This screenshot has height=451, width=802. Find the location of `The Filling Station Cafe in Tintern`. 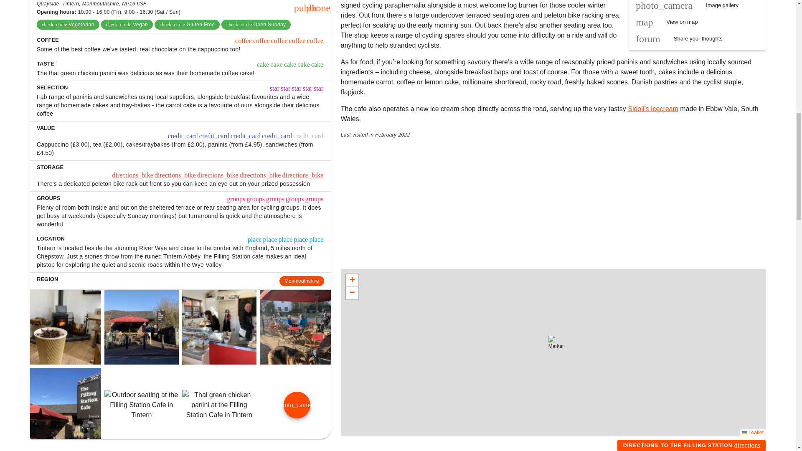

The Filling Station Cafe in Tintern is located at coordinates (692, 445).